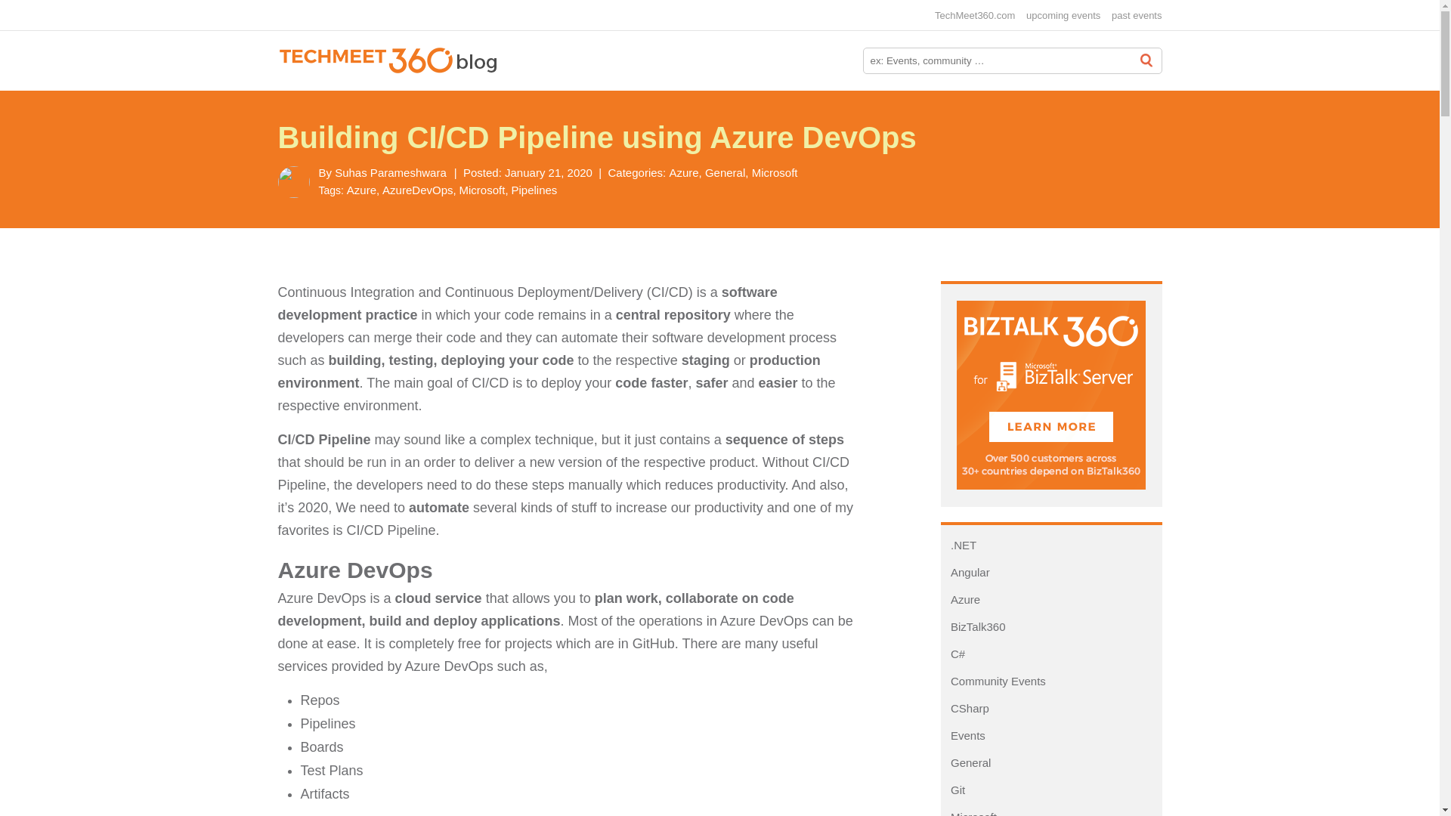 The image size is (1451, 816). I want to click on General, so click(967, 763).